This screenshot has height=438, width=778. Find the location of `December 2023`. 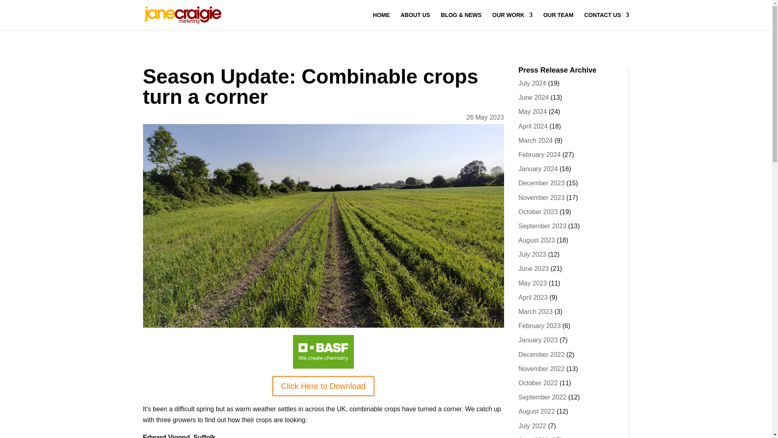

December 2023 is located at coordinates (541, 183).